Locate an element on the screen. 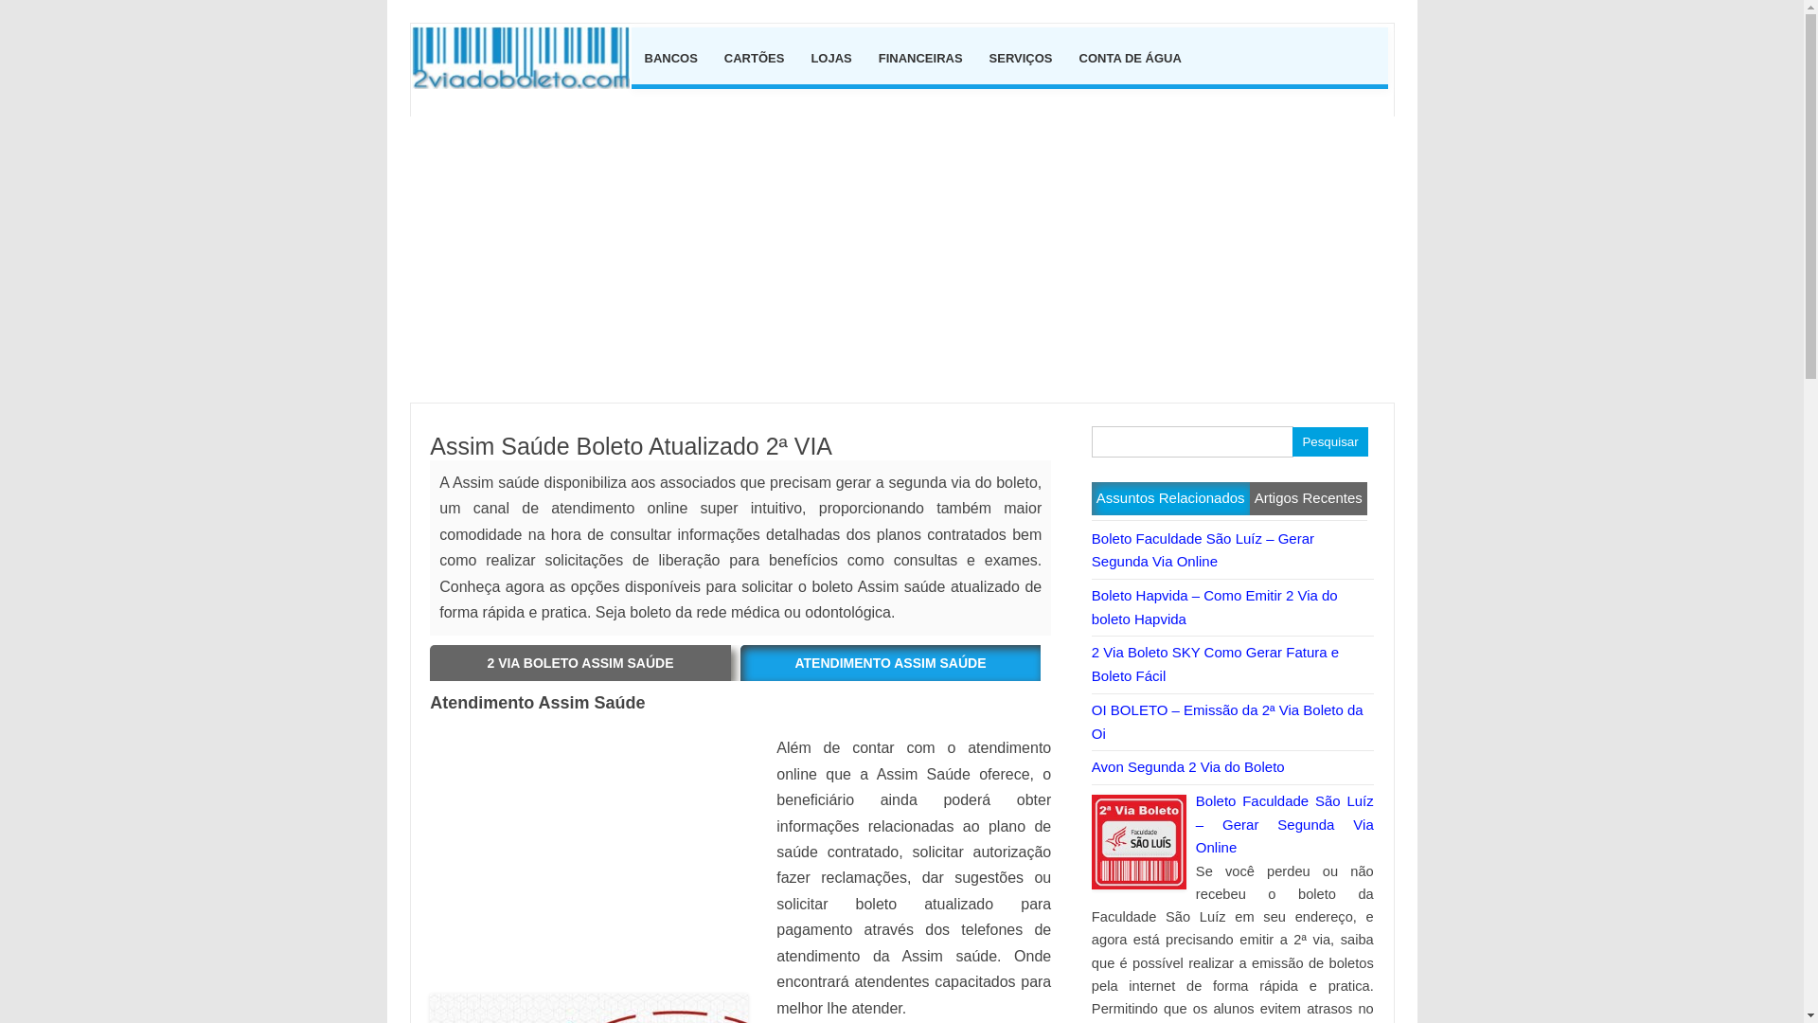 The image size is (1818, 1023). Assuntos Relacionados is located at coordinates (1170, 498).